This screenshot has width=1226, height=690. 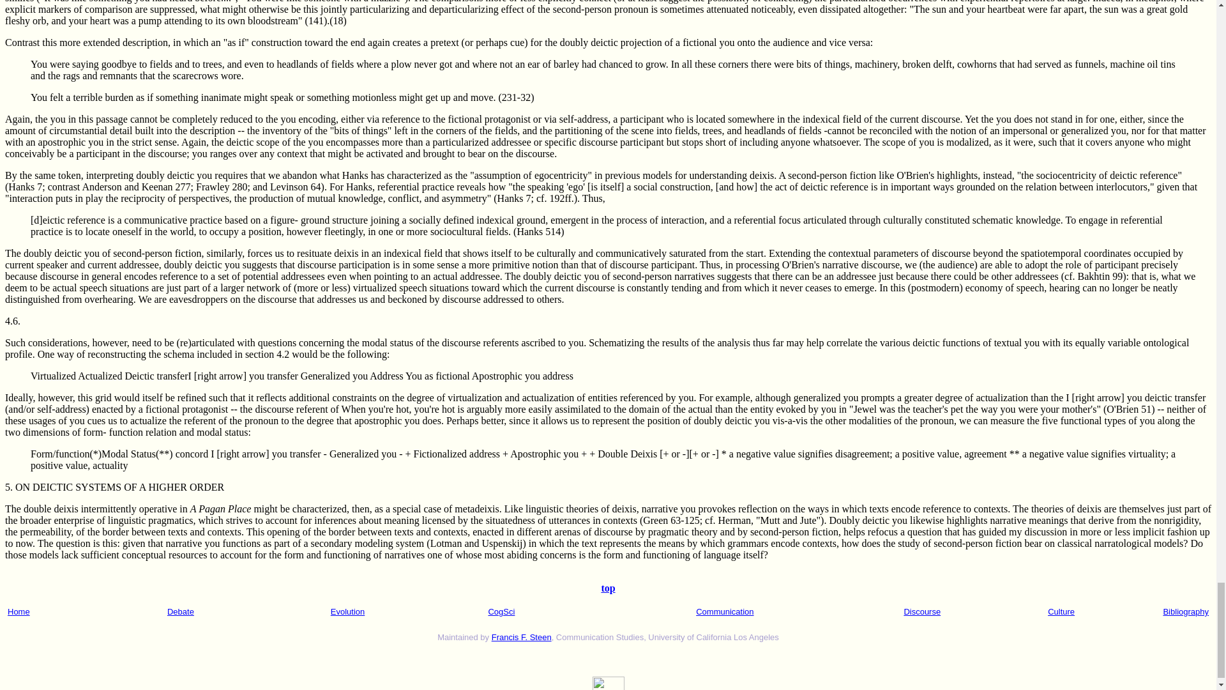 I want to click on Debate, so click(x=180, y=612).